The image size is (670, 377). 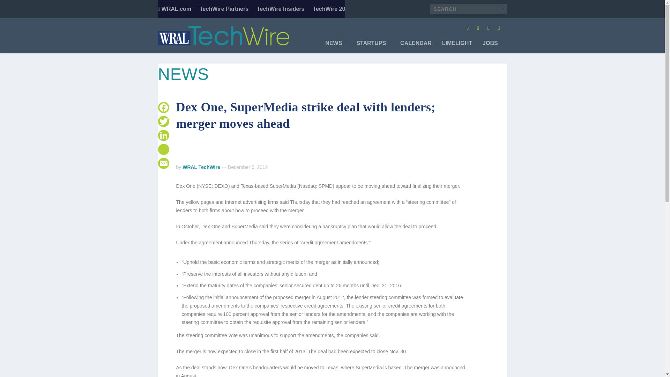 I want to click on Email, so click(x=163, y=163).